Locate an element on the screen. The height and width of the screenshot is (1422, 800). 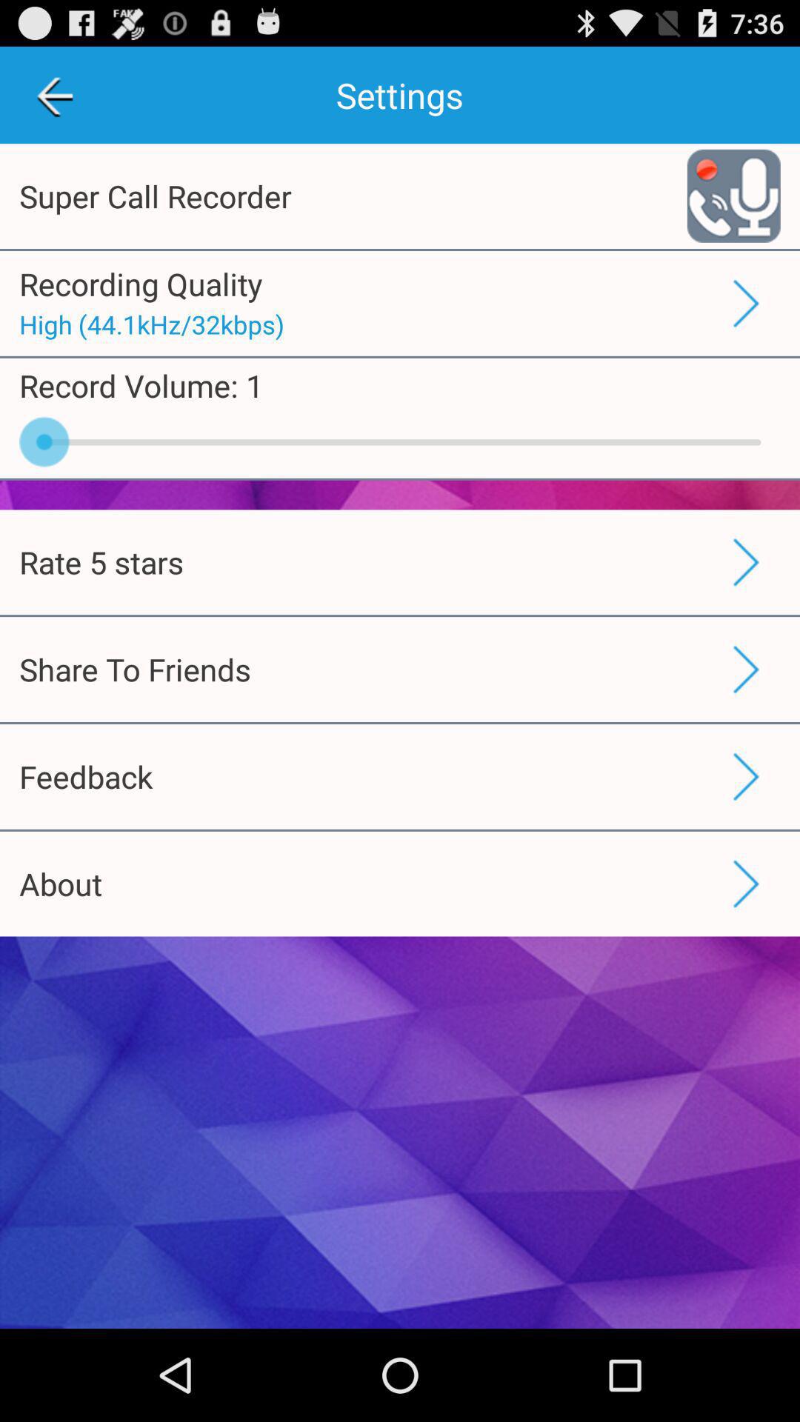
press the icon above super call recorder app is located at coordinates (54, 95).